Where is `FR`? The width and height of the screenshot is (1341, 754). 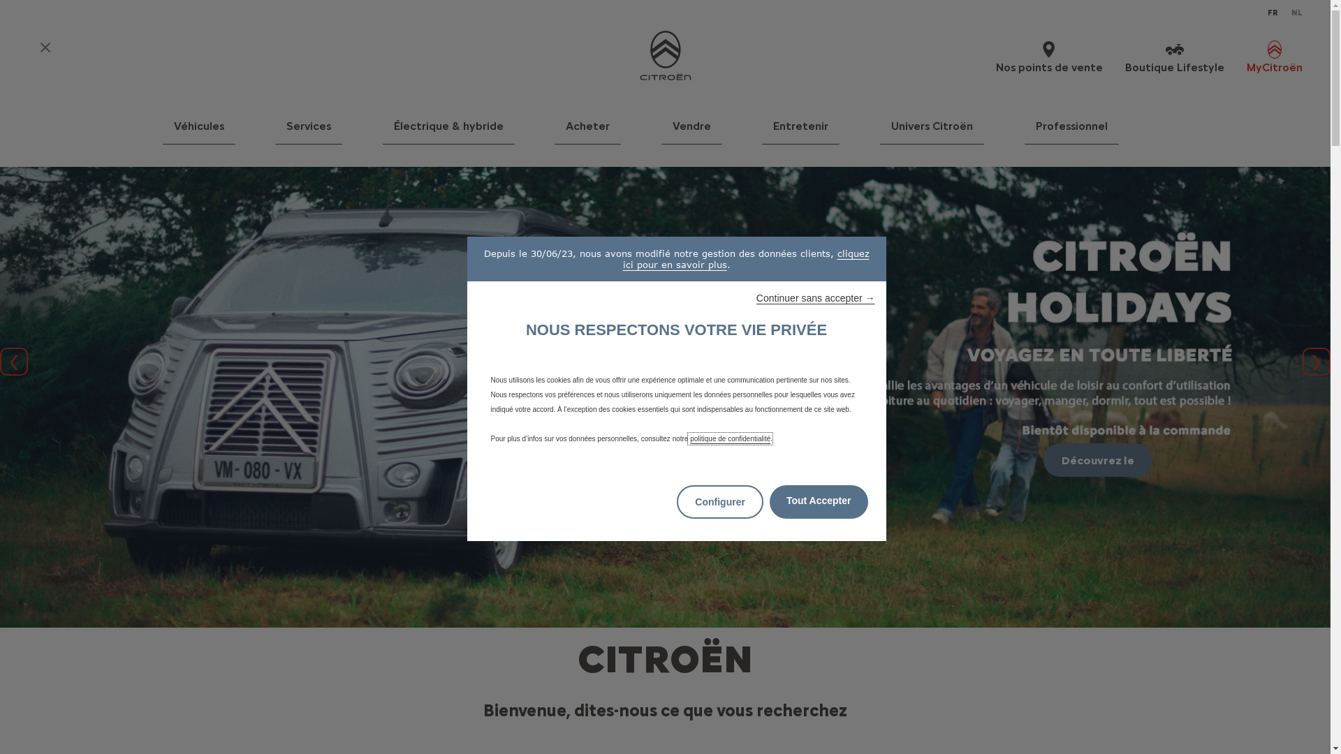
FR is located at coordinates (1273, 13).